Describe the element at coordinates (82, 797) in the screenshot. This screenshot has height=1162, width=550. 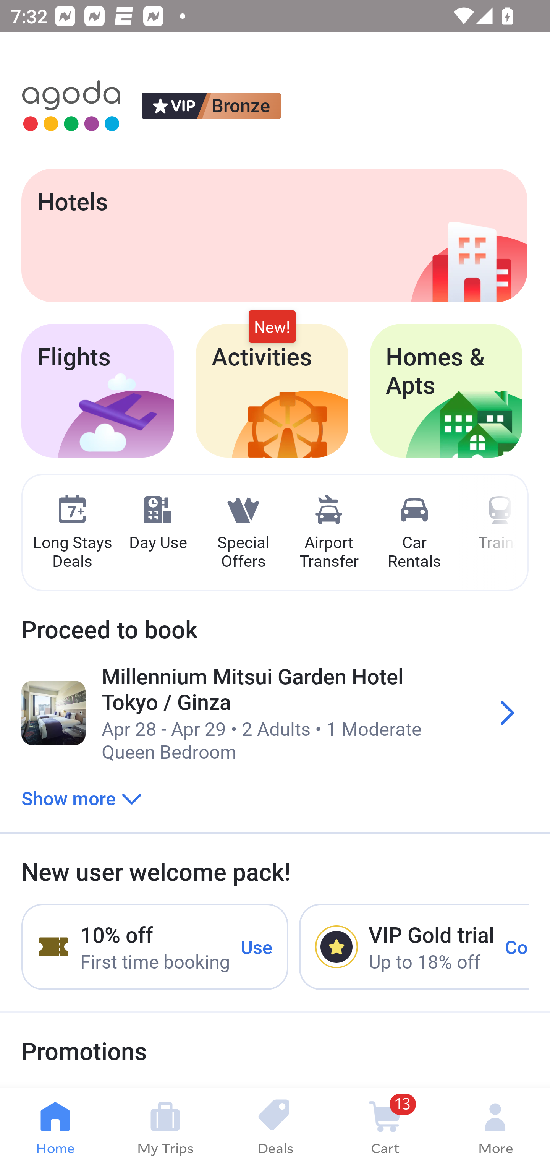
I see `Show more` at that location.